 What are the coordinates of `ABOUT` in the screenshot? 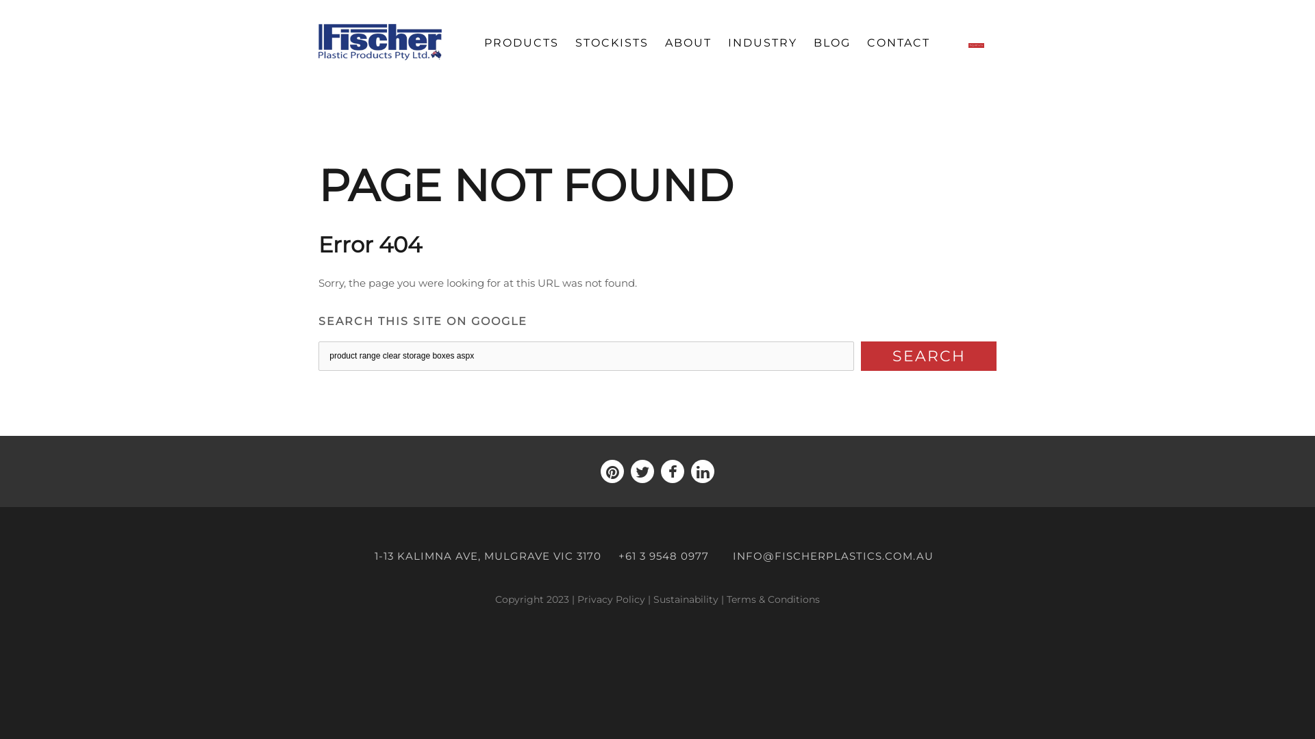 It's located at (688, 43).